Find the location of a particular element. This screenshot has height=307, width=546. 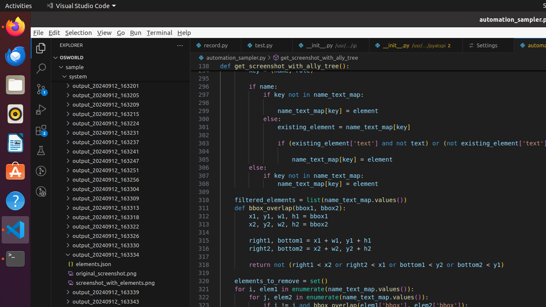

output_20240912_163318 is located at coordinates (120, 217).